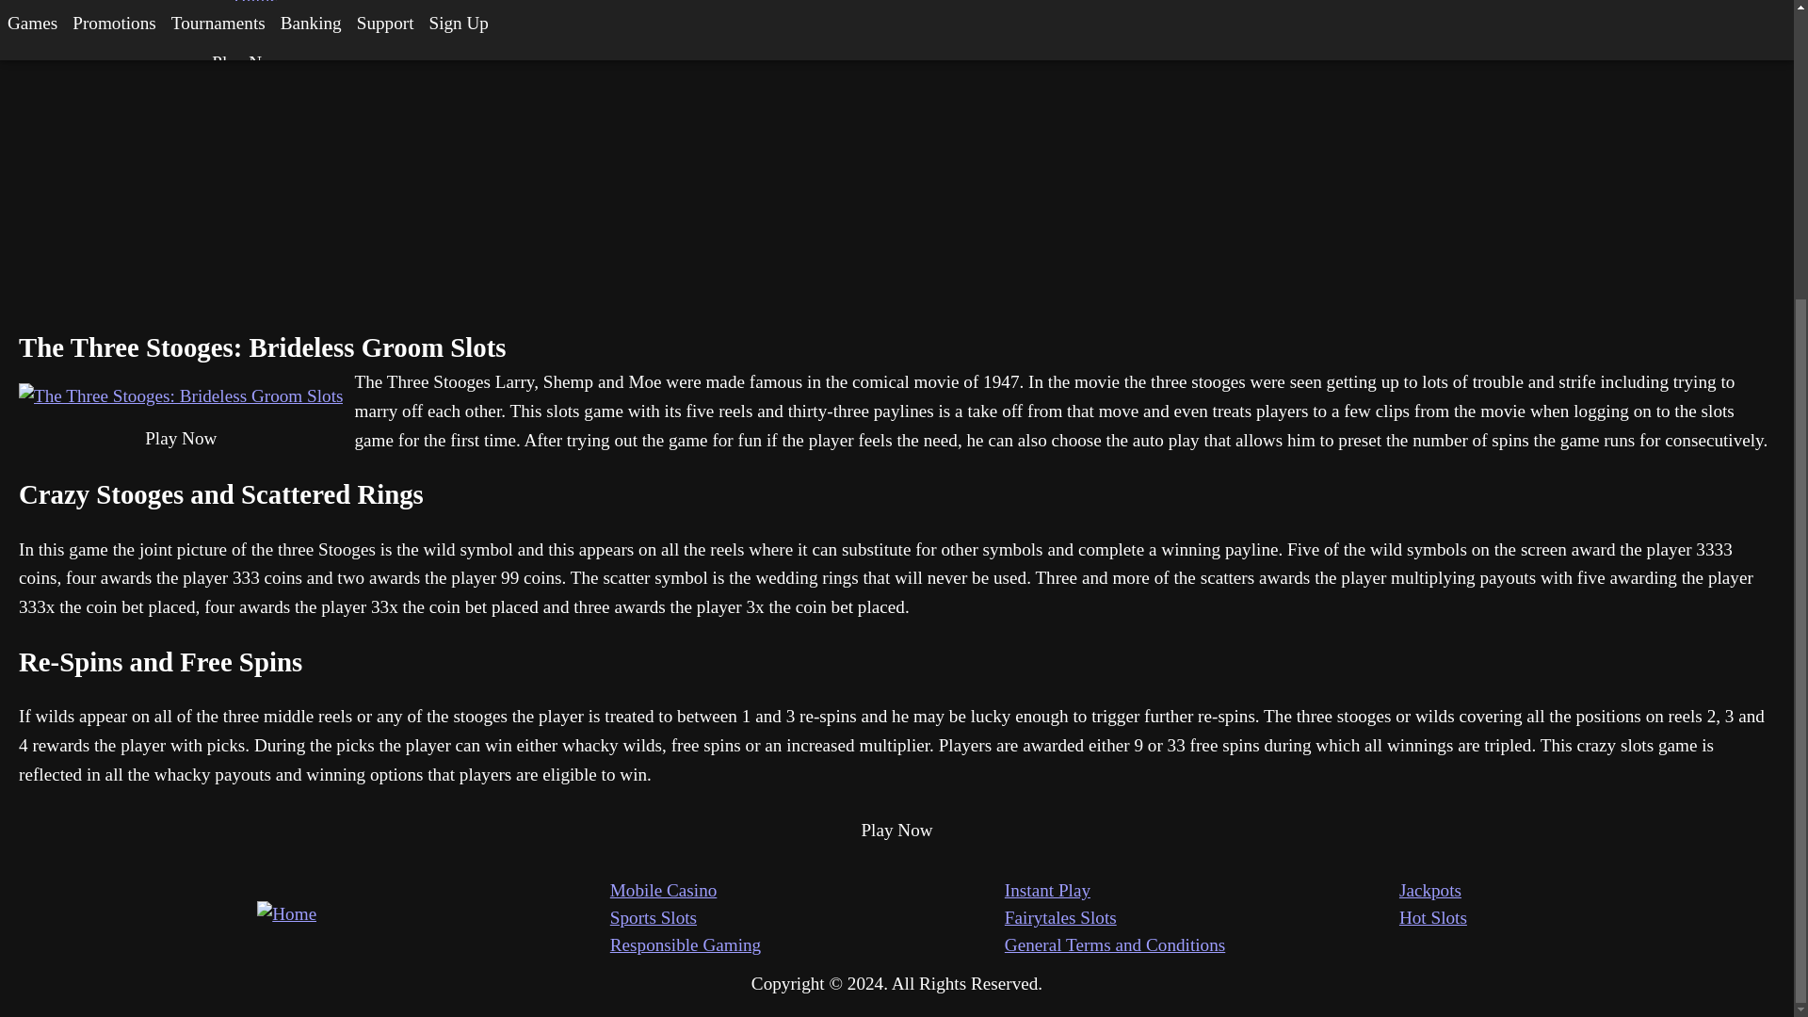 The width and height of the screenshot is (1808, 1017). Describe the element at coordinates (808, 945) in the screenshot. I see `Responsible Gaming` at that location.